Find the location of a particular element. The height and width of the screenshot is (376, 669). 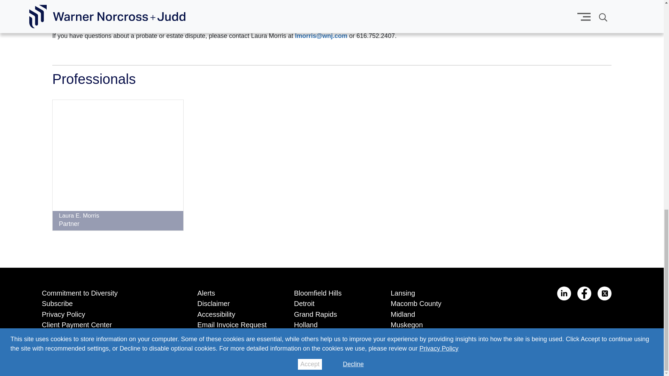

Laura E. Morris is located at coordinates (79, 216).